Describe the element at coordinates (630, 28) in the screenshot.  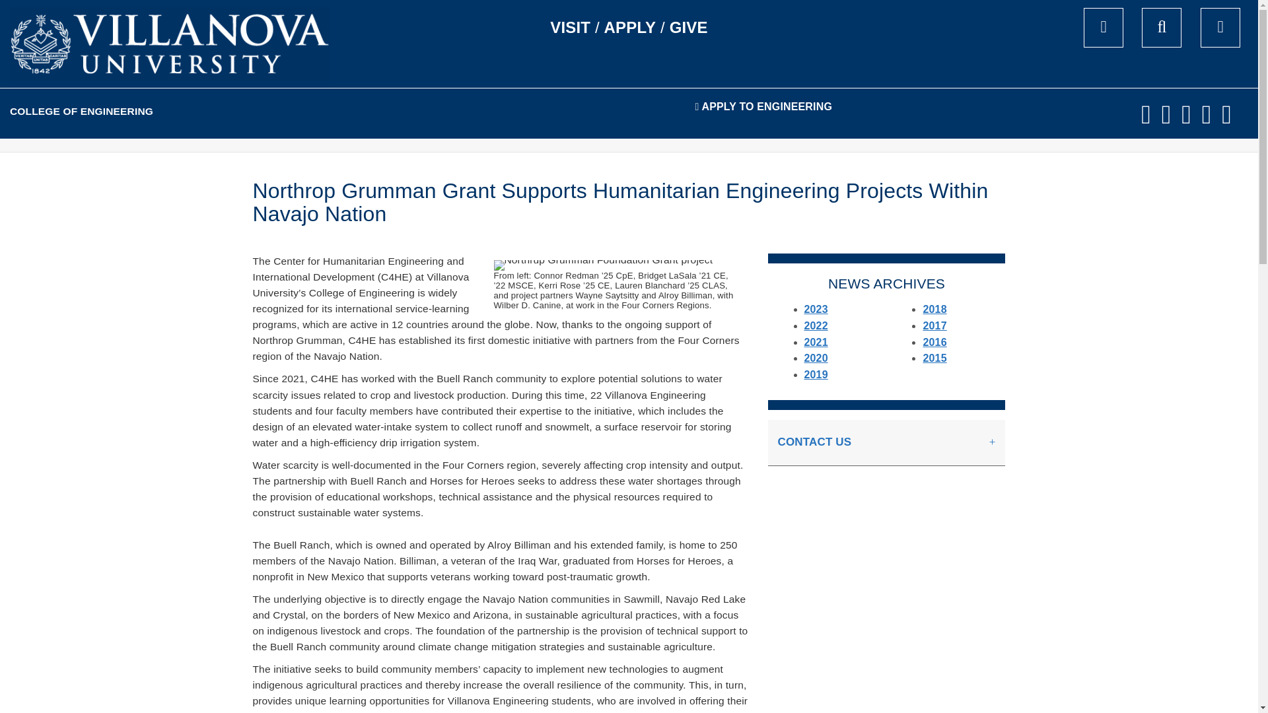
I see `APPLY` at that location.